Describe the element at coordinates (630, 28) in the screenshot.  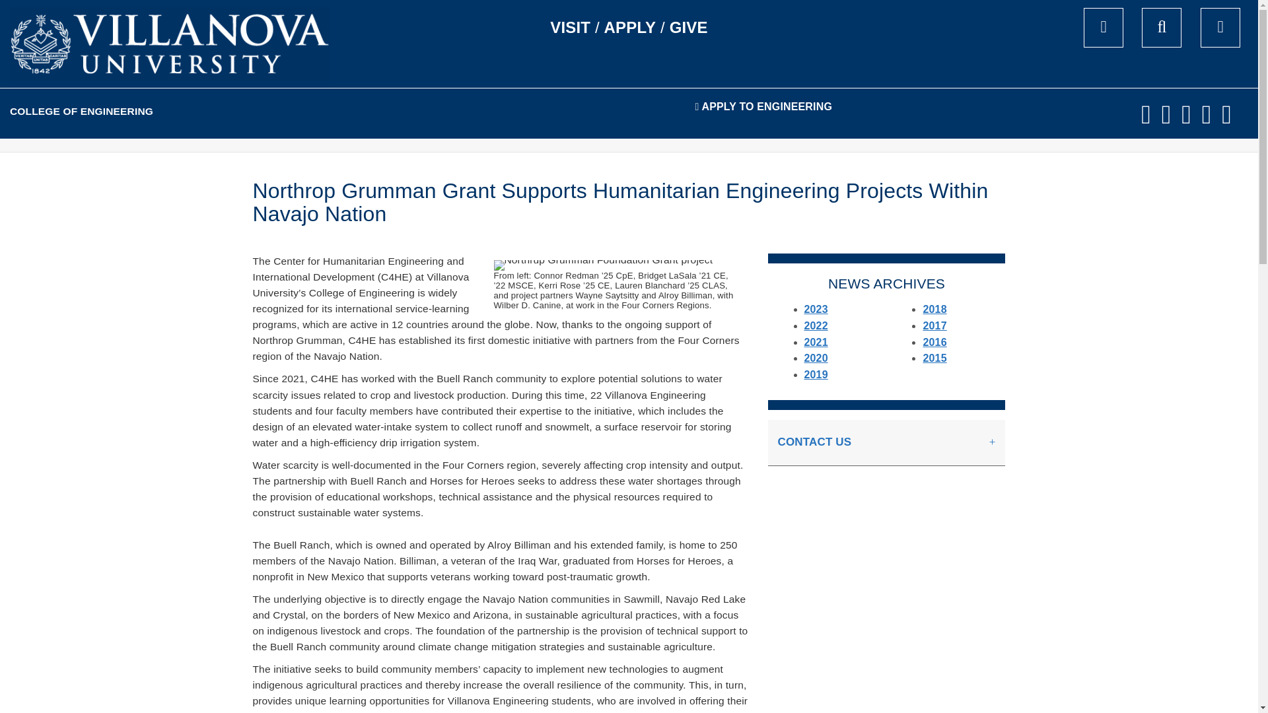
I see `APPLY` at that location.